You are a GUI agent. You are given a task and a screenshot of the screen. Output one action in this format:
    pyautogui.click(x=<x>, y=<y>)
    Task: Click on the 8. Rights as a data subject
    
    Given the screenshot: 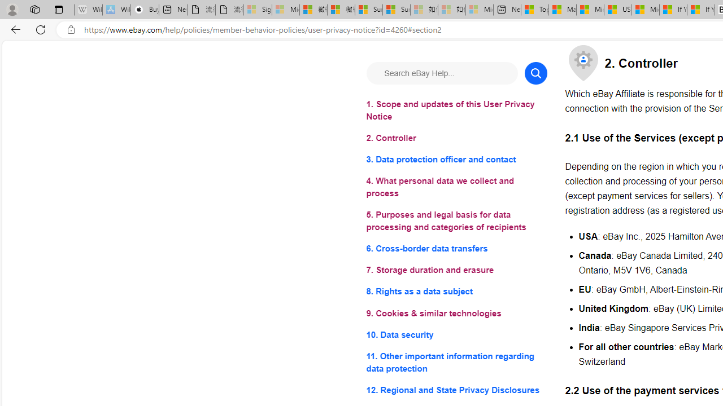 What is the action you would take?
    pyautogui.click(x=456, y=292)
    